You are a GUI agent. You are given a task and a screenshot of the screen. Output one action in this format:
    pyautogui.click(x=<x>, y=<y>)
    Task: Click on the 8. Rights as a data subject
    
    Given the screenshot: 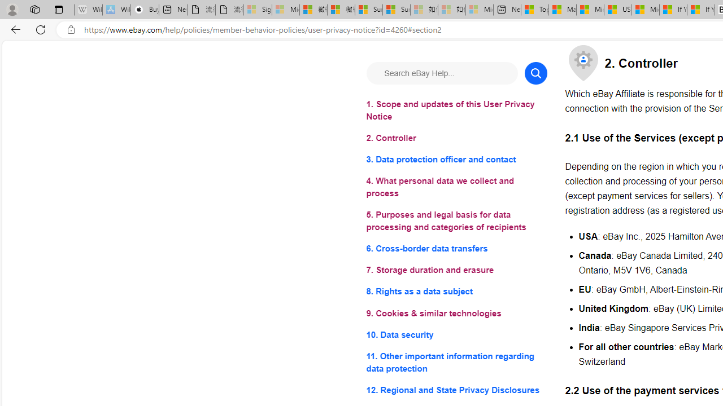 What is the action you would take?
    pyautogui.click(x=456, y=292)
    